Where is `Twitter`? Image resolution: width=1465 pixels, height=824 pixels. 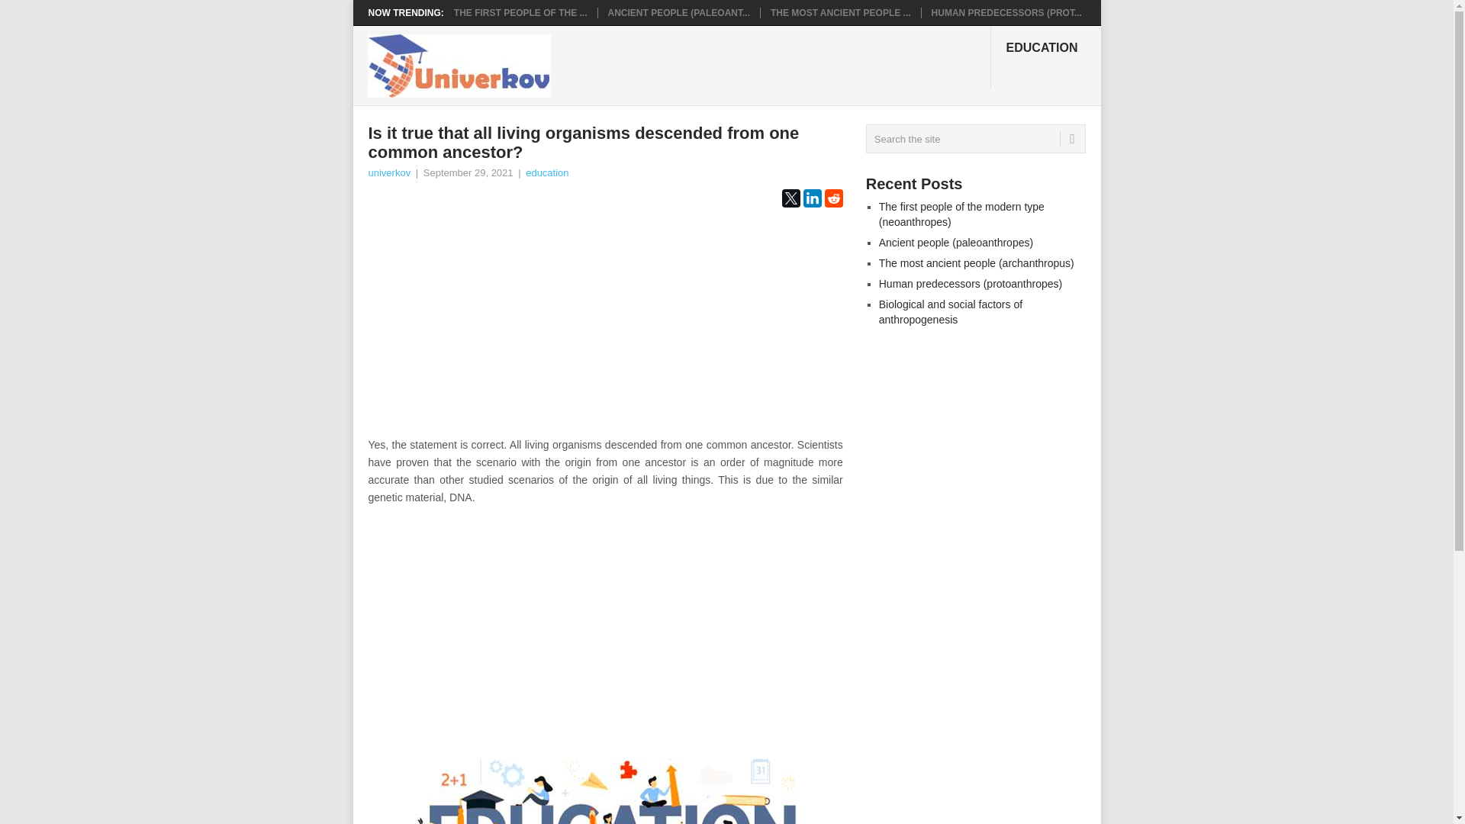
Twitter is located at coordinates (790, 198).